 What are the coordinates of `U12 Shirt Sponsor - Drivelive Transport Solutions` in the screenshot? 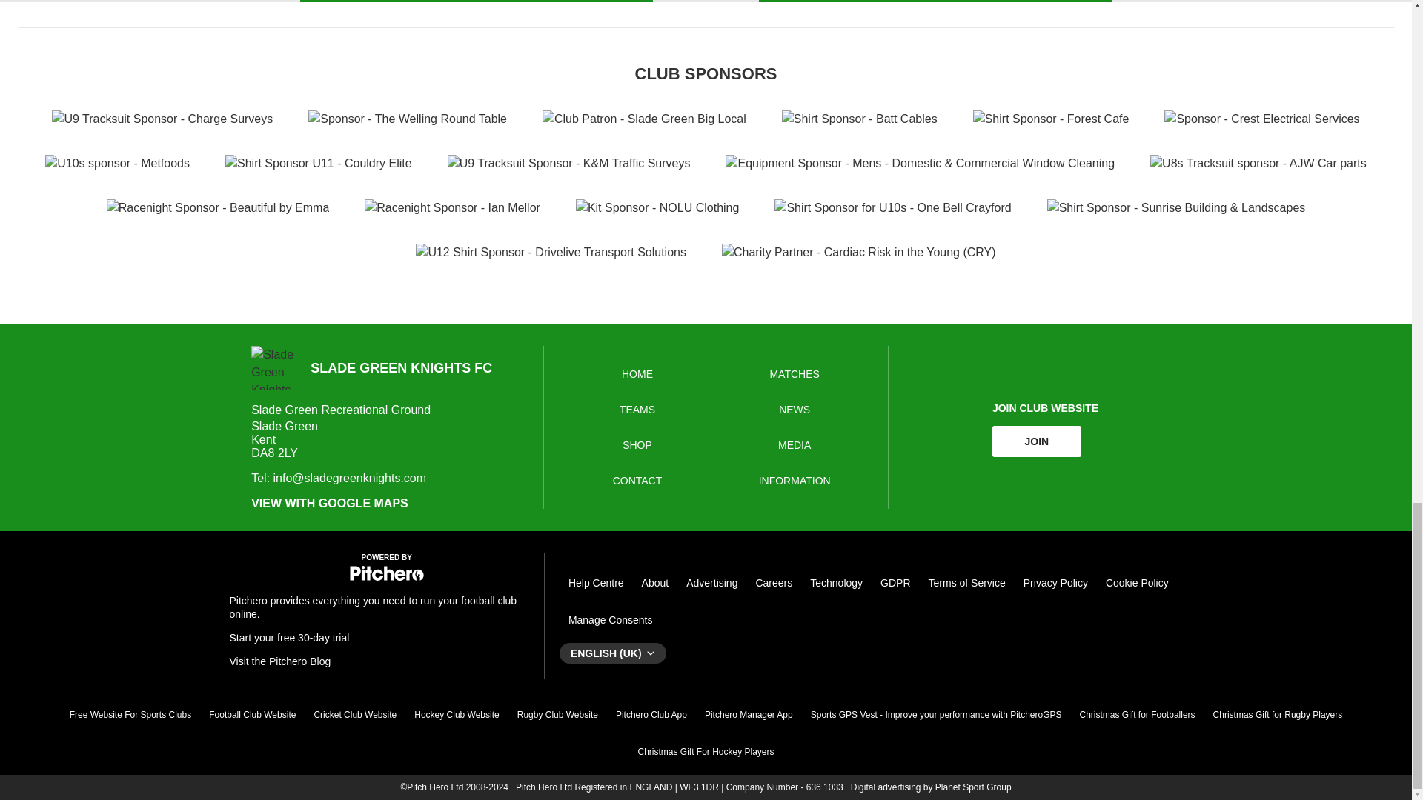 It's located at (550, 253).